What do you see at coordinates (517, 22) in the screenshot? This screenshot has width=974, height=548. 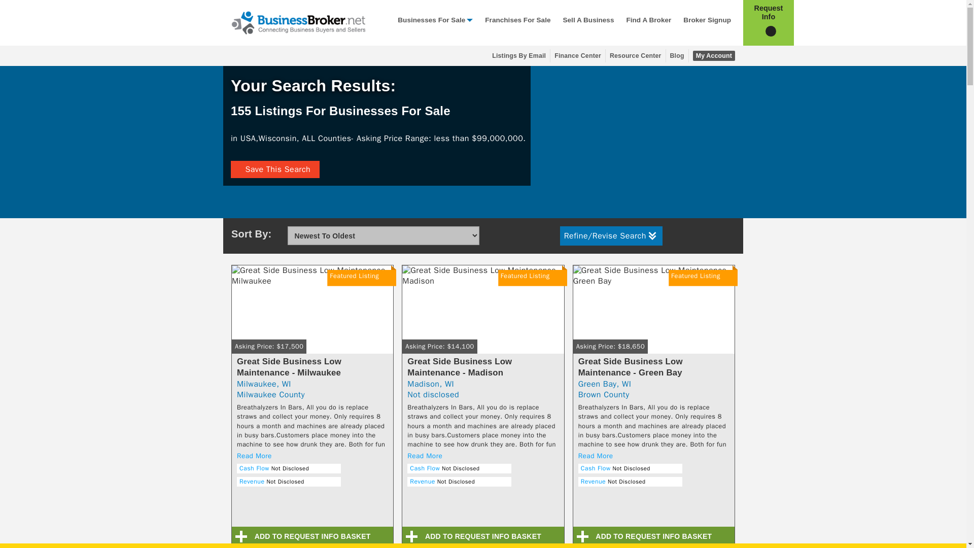 I see `Franchises For Sale` at bounding box center [517, 22].